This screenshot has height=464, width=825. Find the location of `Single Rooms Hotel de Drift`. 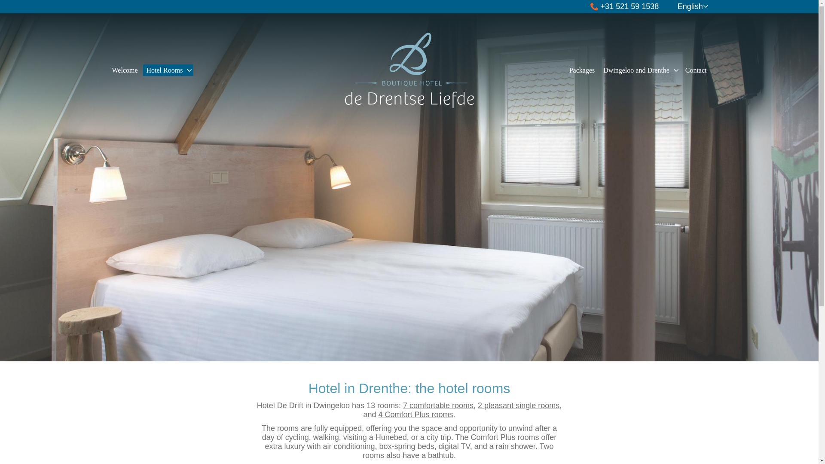

Single Rooms Hotel de Drift is located at coordinates (518, 406).